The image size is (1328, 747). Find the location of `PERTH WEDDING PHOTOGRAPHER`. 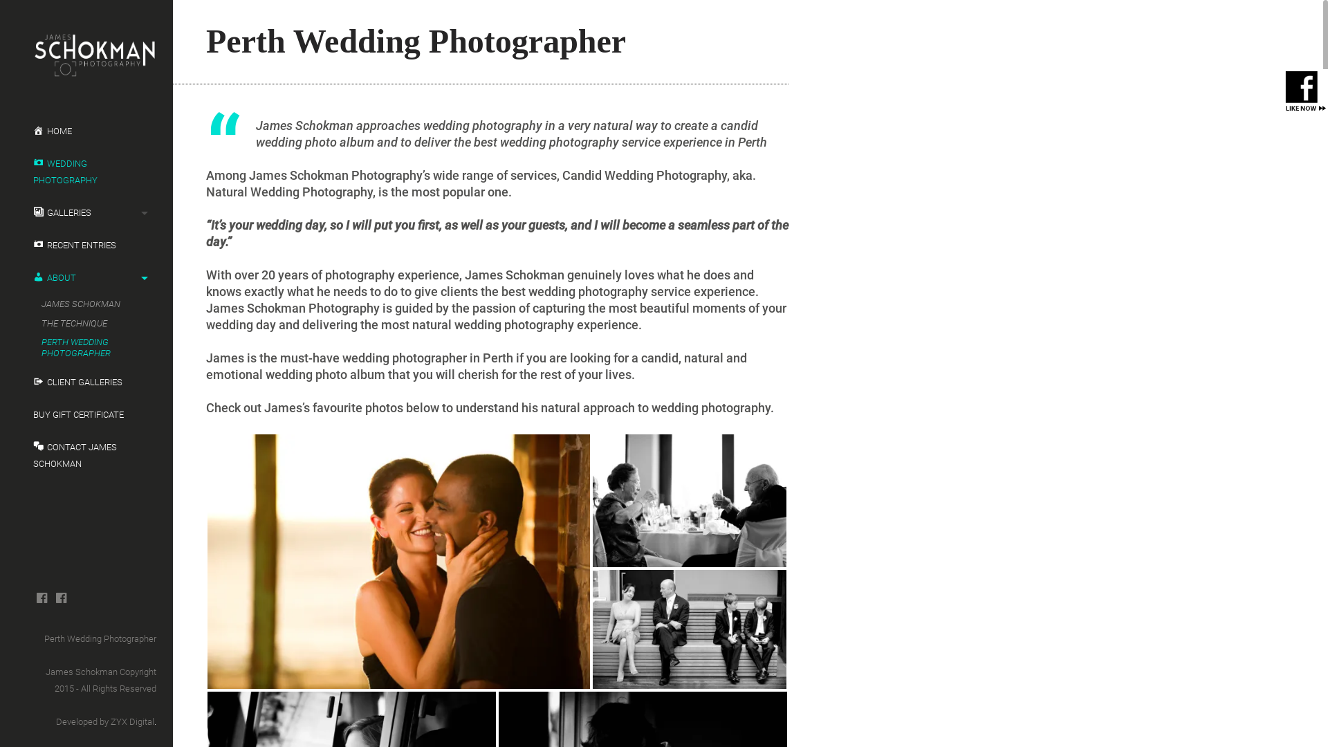

PERTH WEDDING PHOTOGRAPHER is located at coordinates (91, 347).